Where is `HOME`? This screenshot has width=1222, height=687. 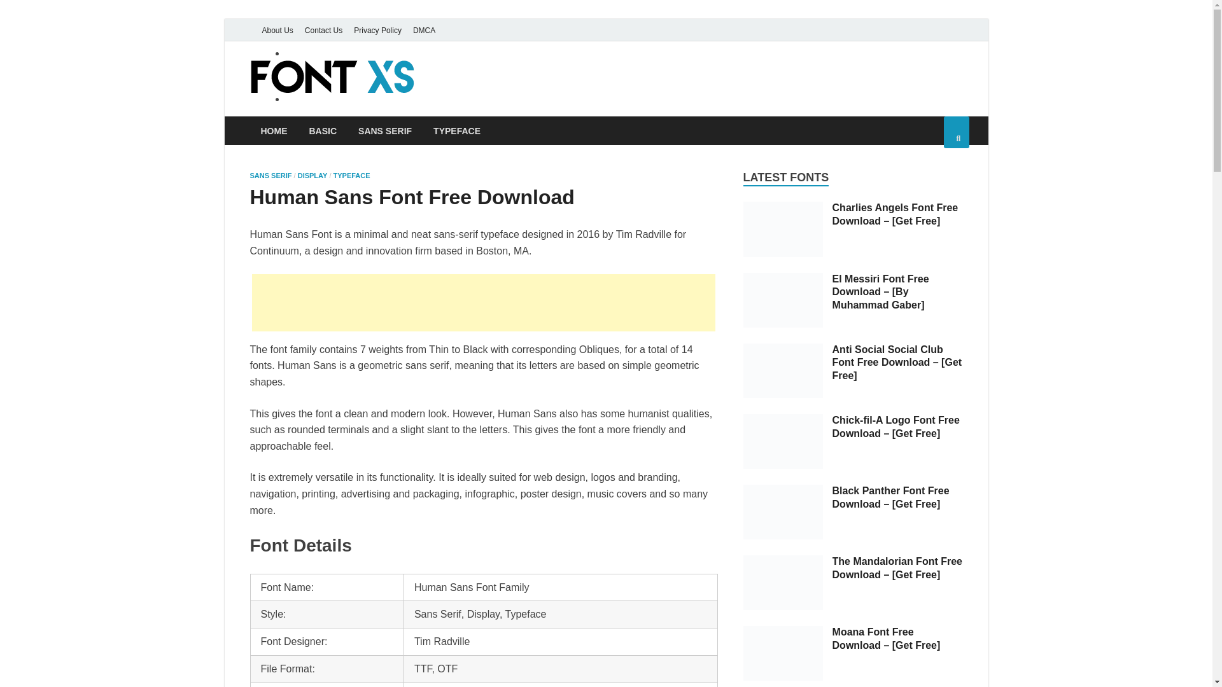 HOME is located at coordinates (274, 130).